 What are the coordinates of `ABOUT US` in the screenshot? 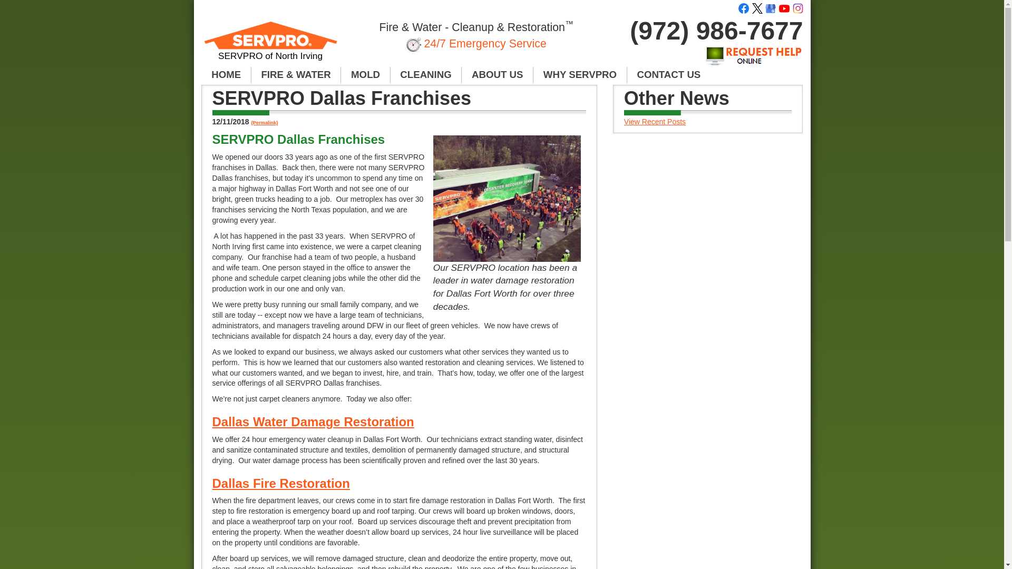 It's located at (497, 75).